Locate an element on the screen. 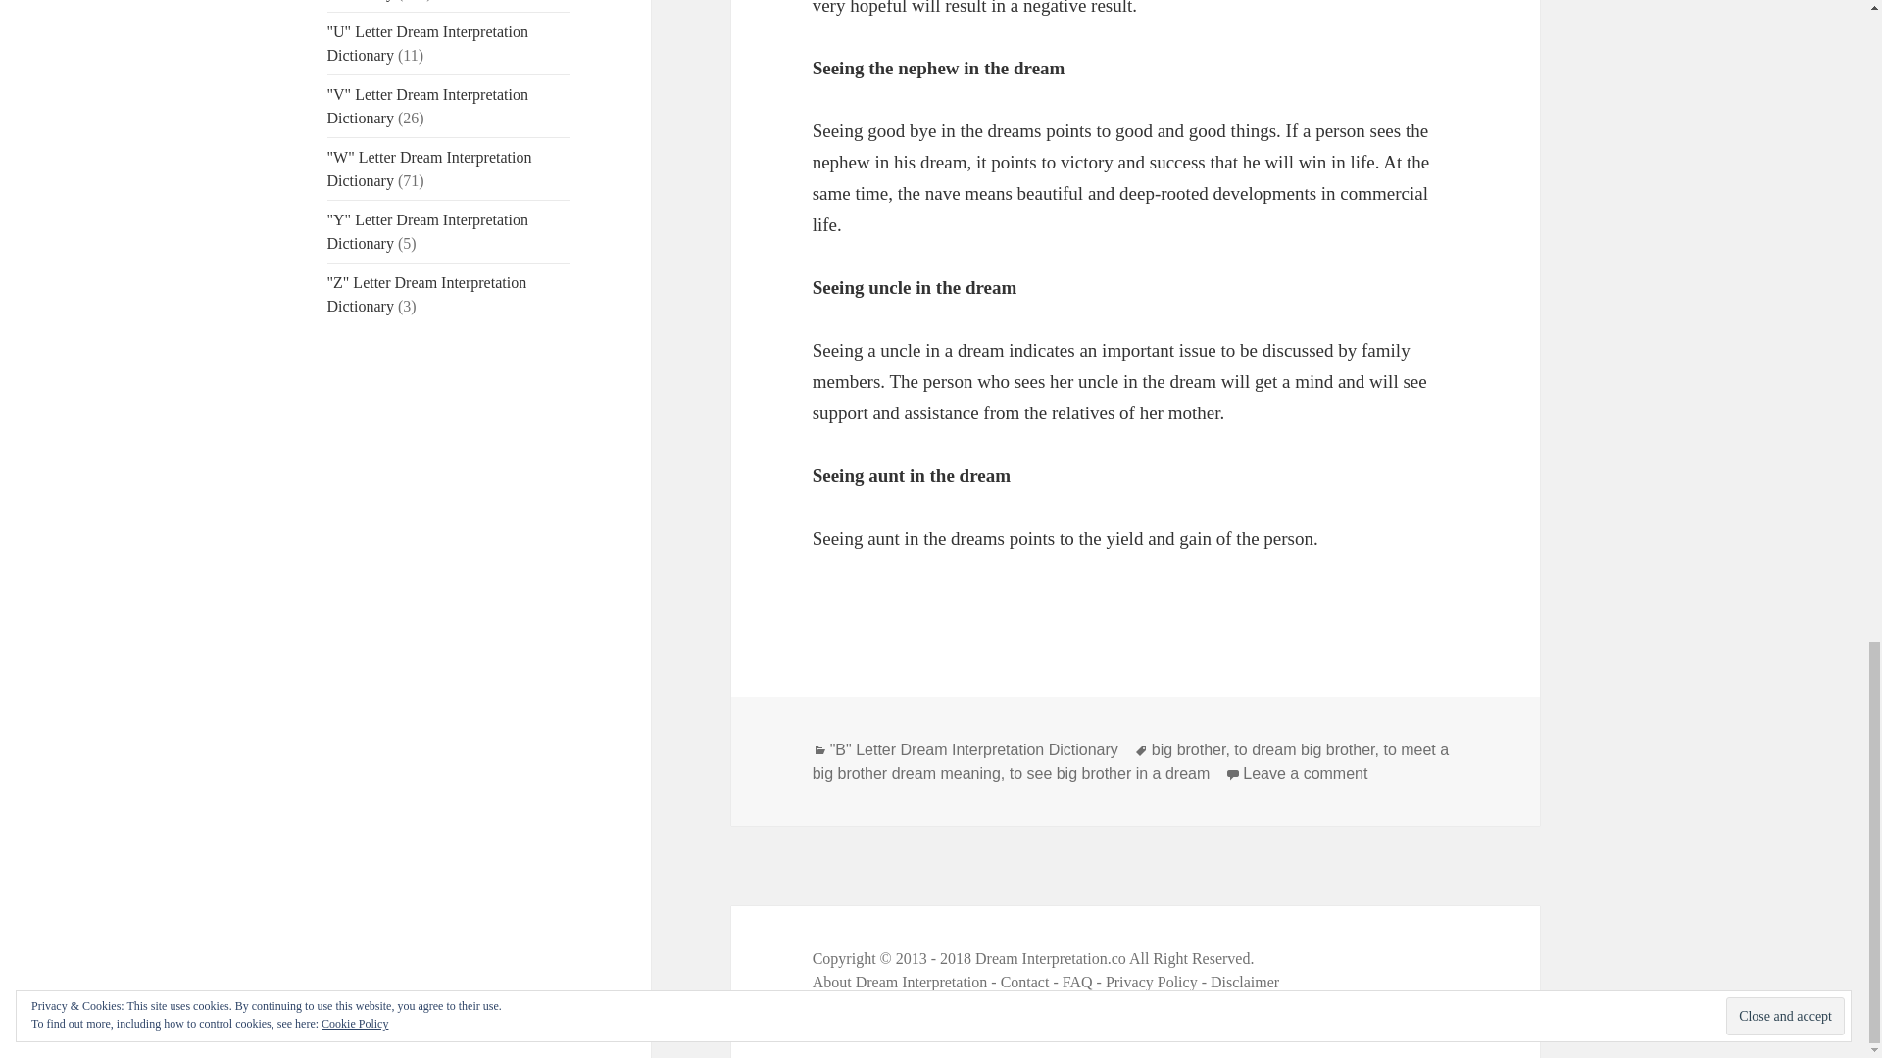 The height and width of the screenshot is (1058, 1882). "B" Letter Dream Interpretation Dictionary is located at coordinates (1304, 750).